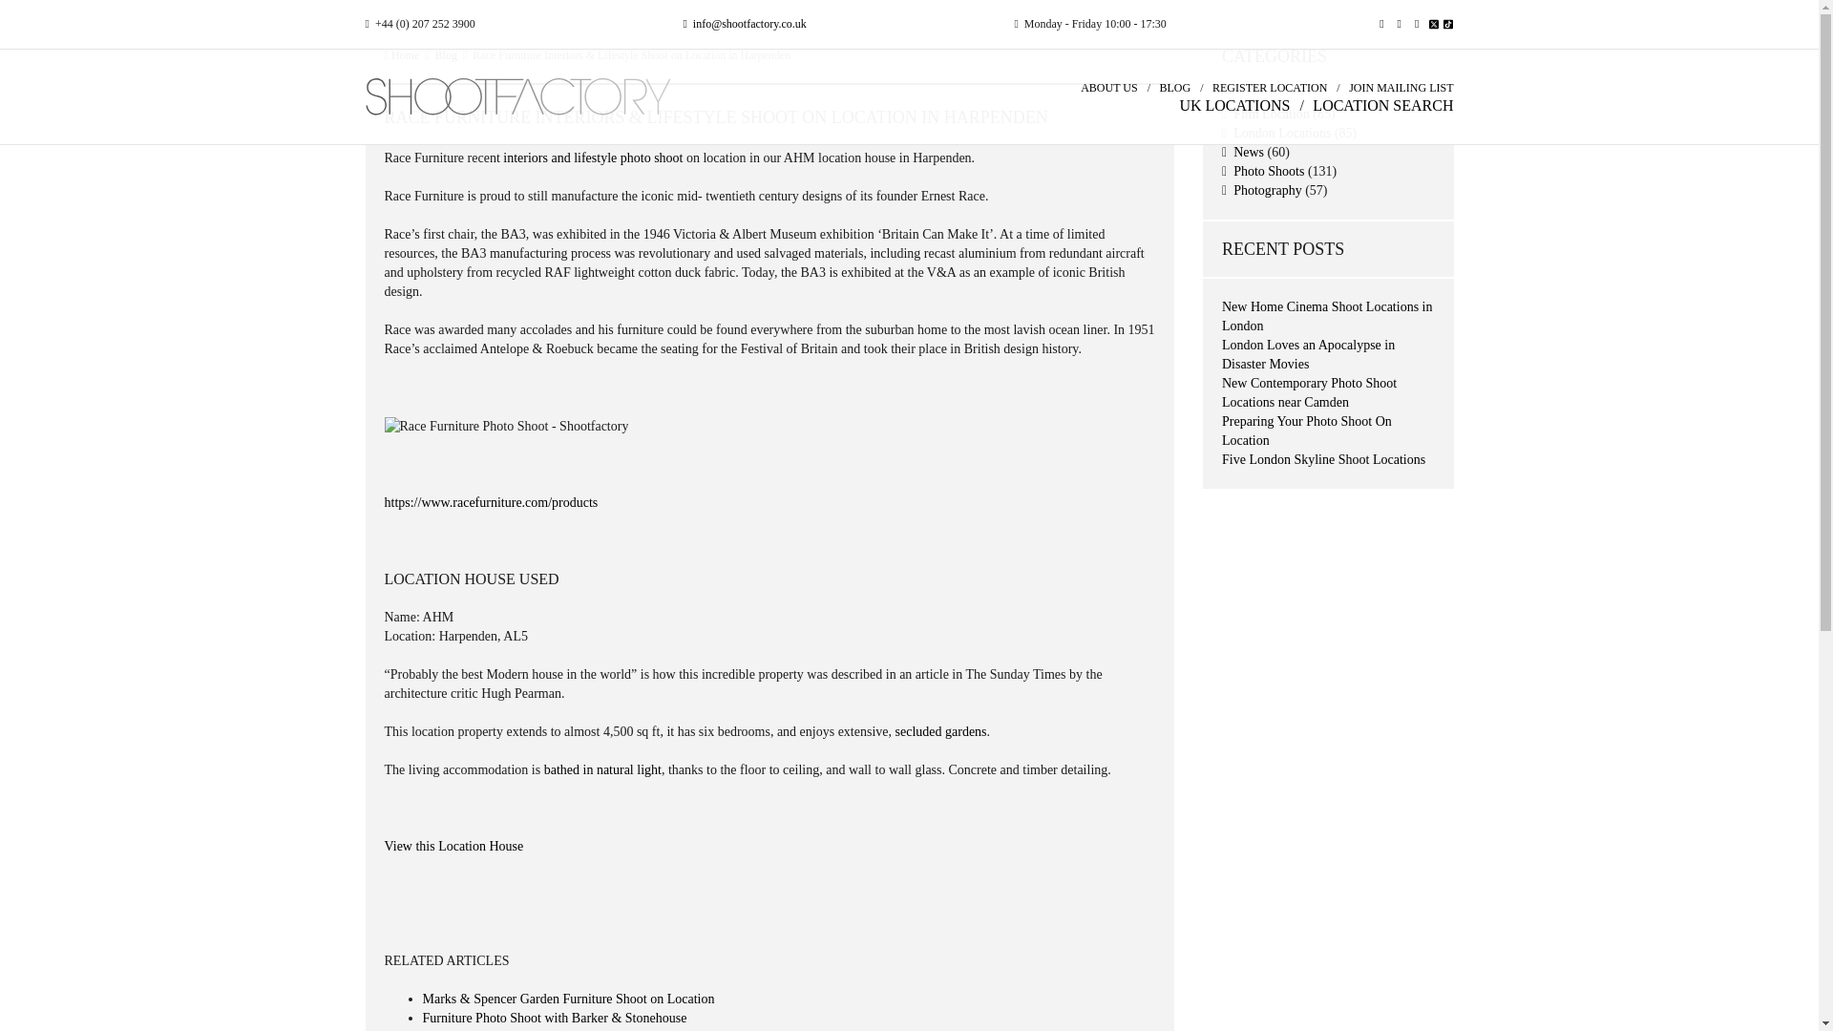 The height and width of the screenshot is (1031, 1833). Describe the element at coordinates (1108, 88) in the screenshot. I see `ABOUT US` at that location.